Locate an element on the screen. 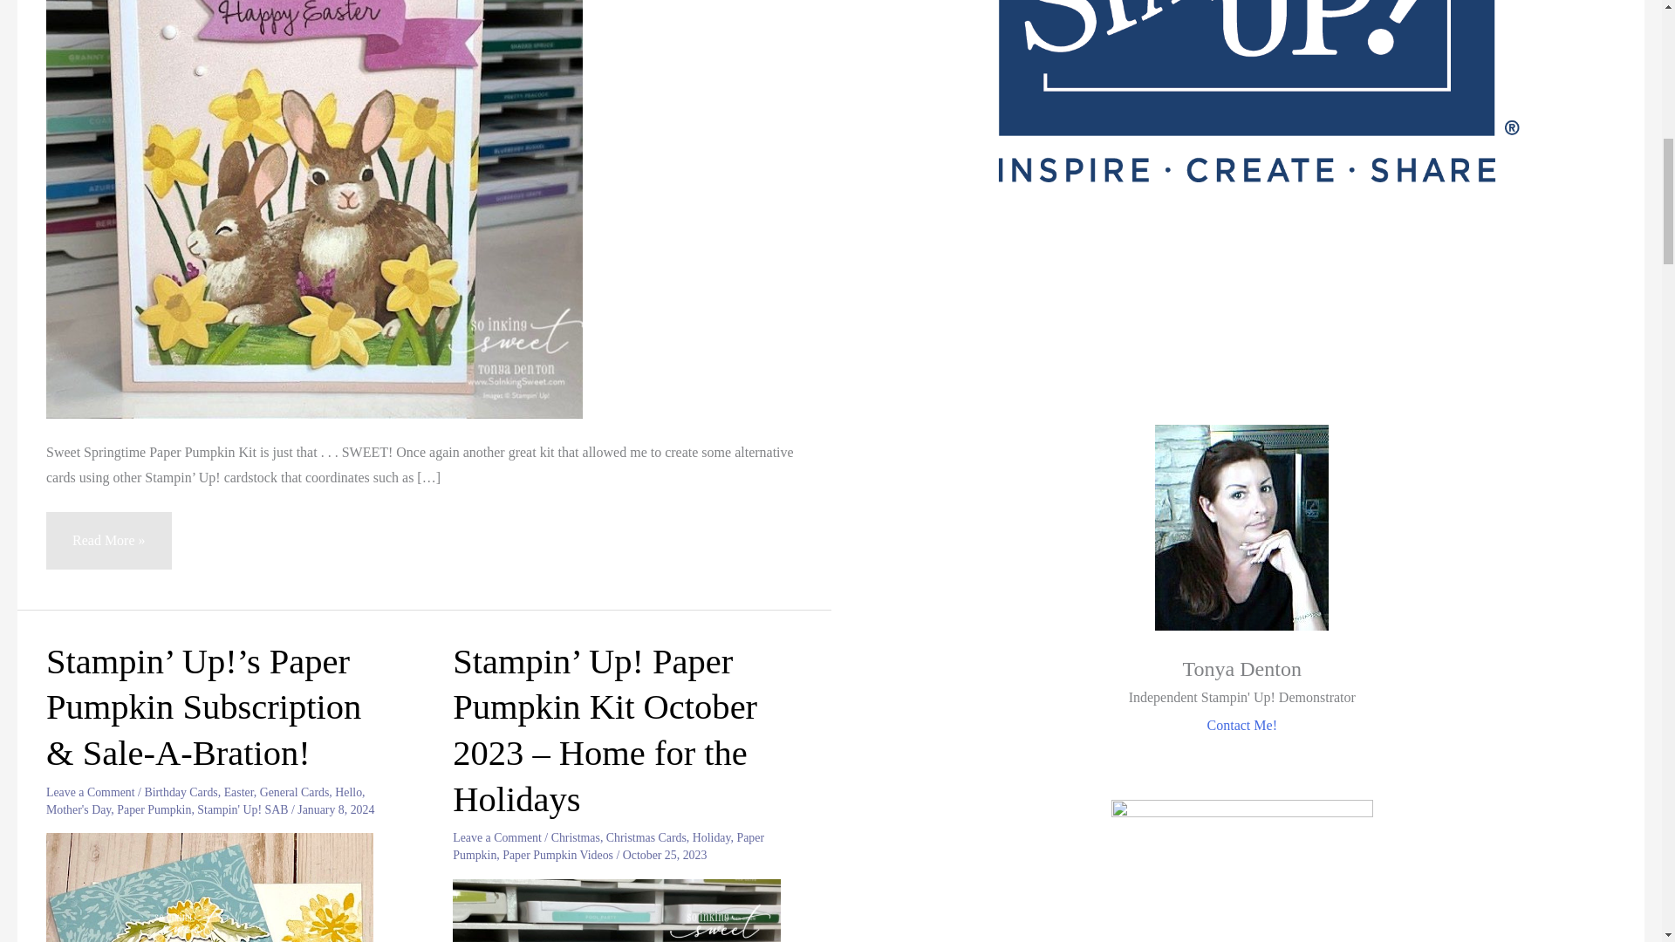 This screenshot has width=1675, height=942. General Cards is located at coordinates (295, 792).